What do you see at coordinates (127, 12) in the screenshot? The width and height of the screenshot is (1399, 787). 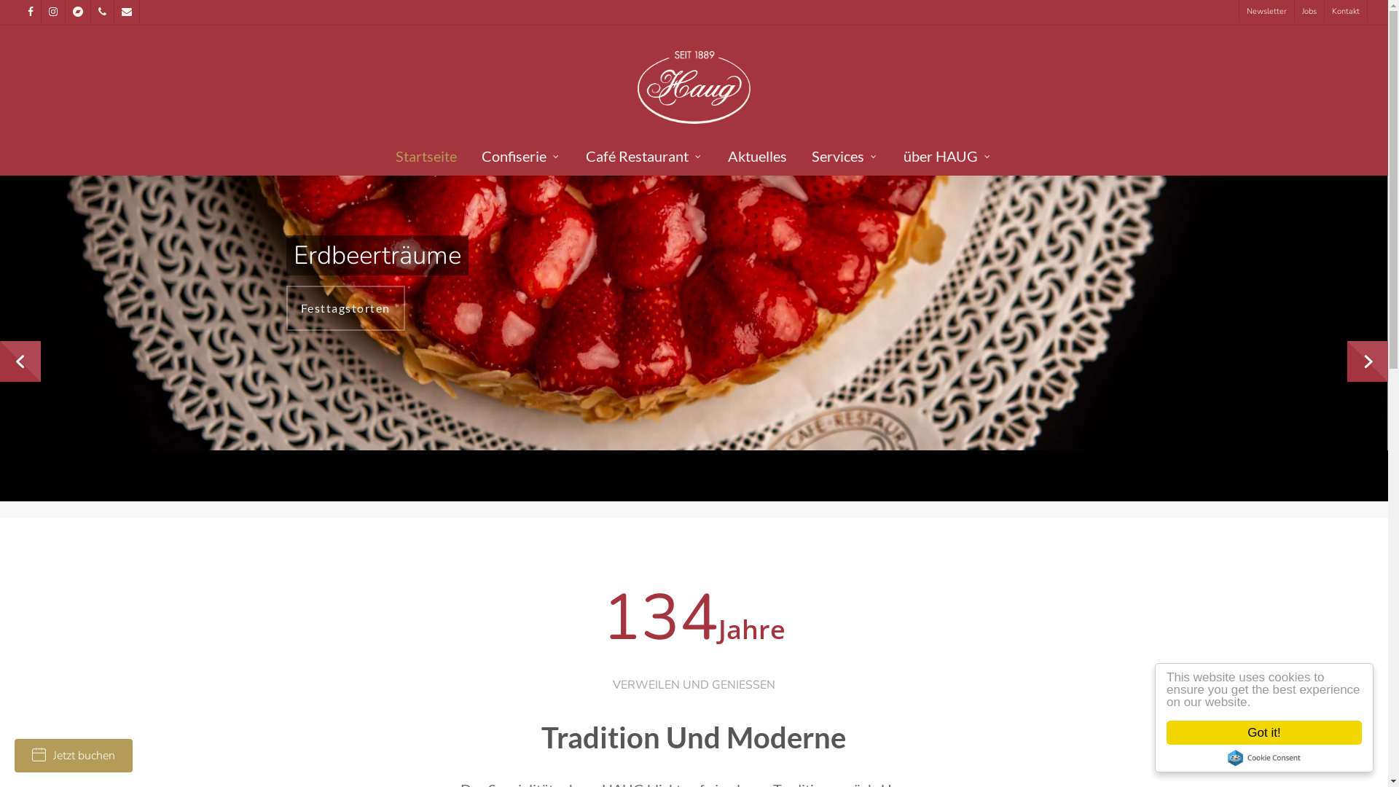 I see `email` at bounding box center [127, 12].